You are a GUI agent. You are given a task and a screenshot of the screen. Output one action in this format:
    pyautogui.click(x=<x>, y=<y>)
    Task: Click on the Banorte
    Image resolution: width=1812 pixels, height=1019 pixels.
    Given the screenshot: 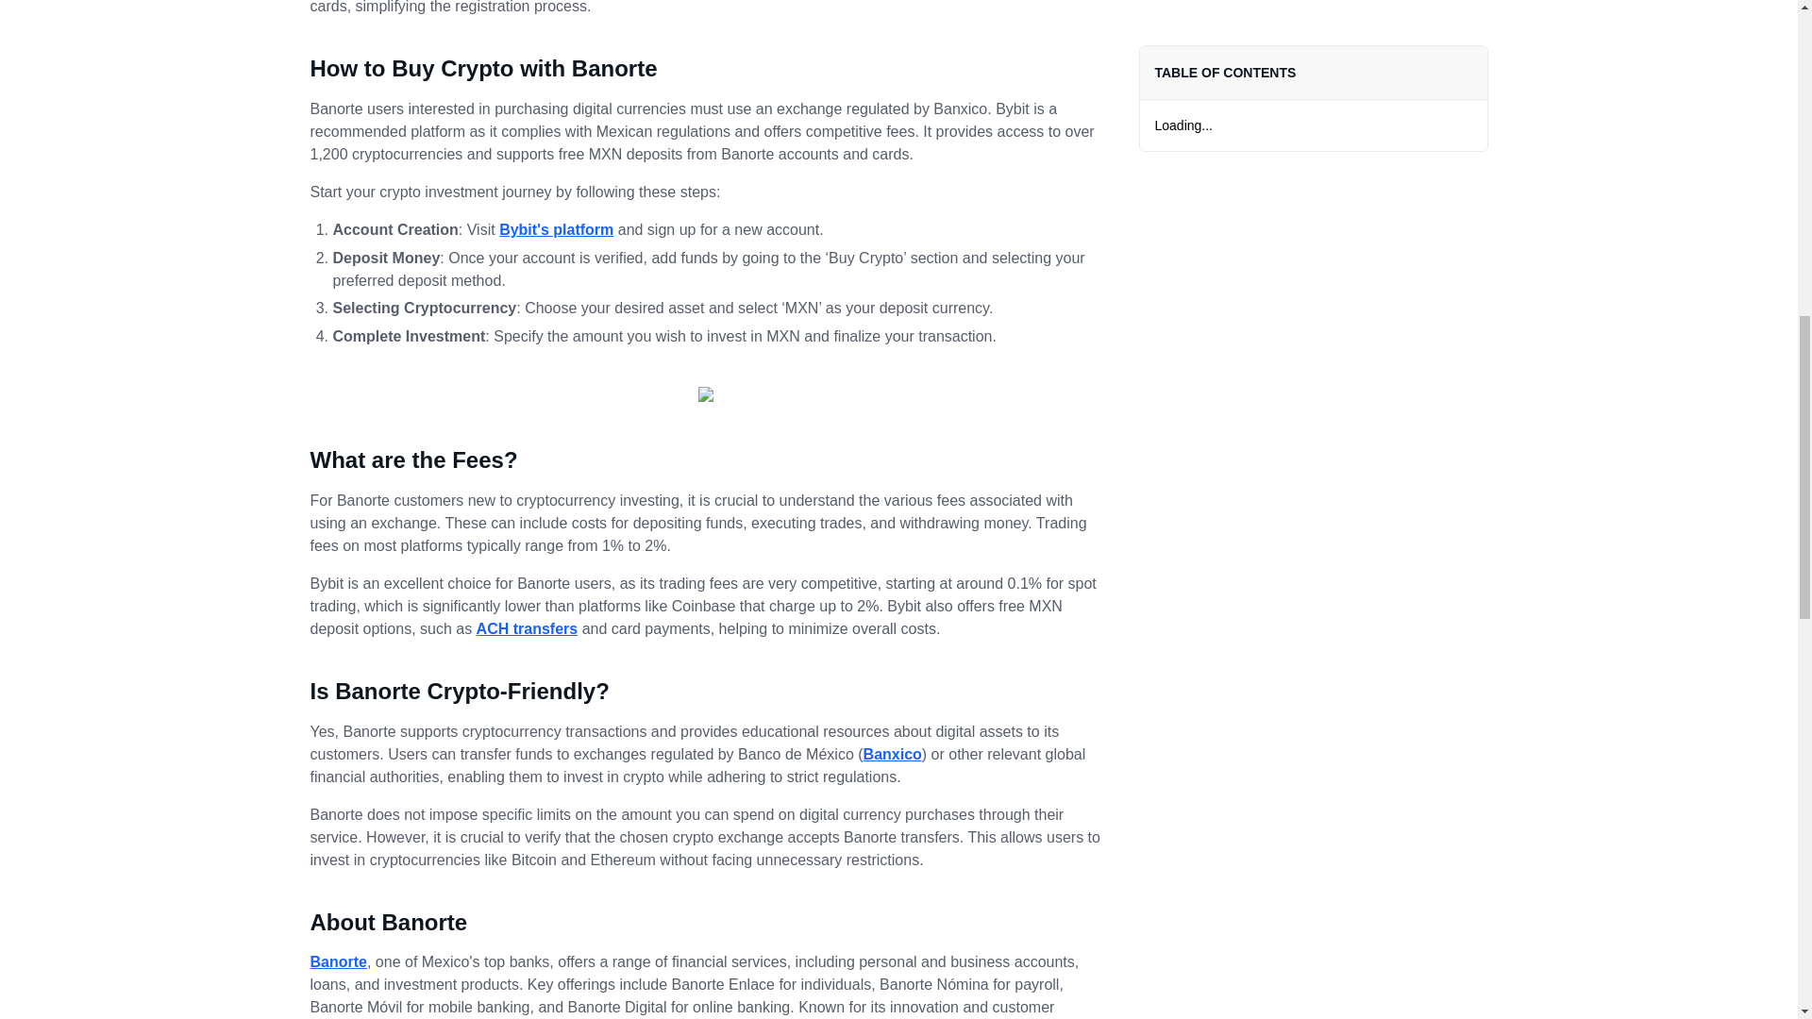 What is the action you would take?
    pyautogui.click(x=338, y=961)
    